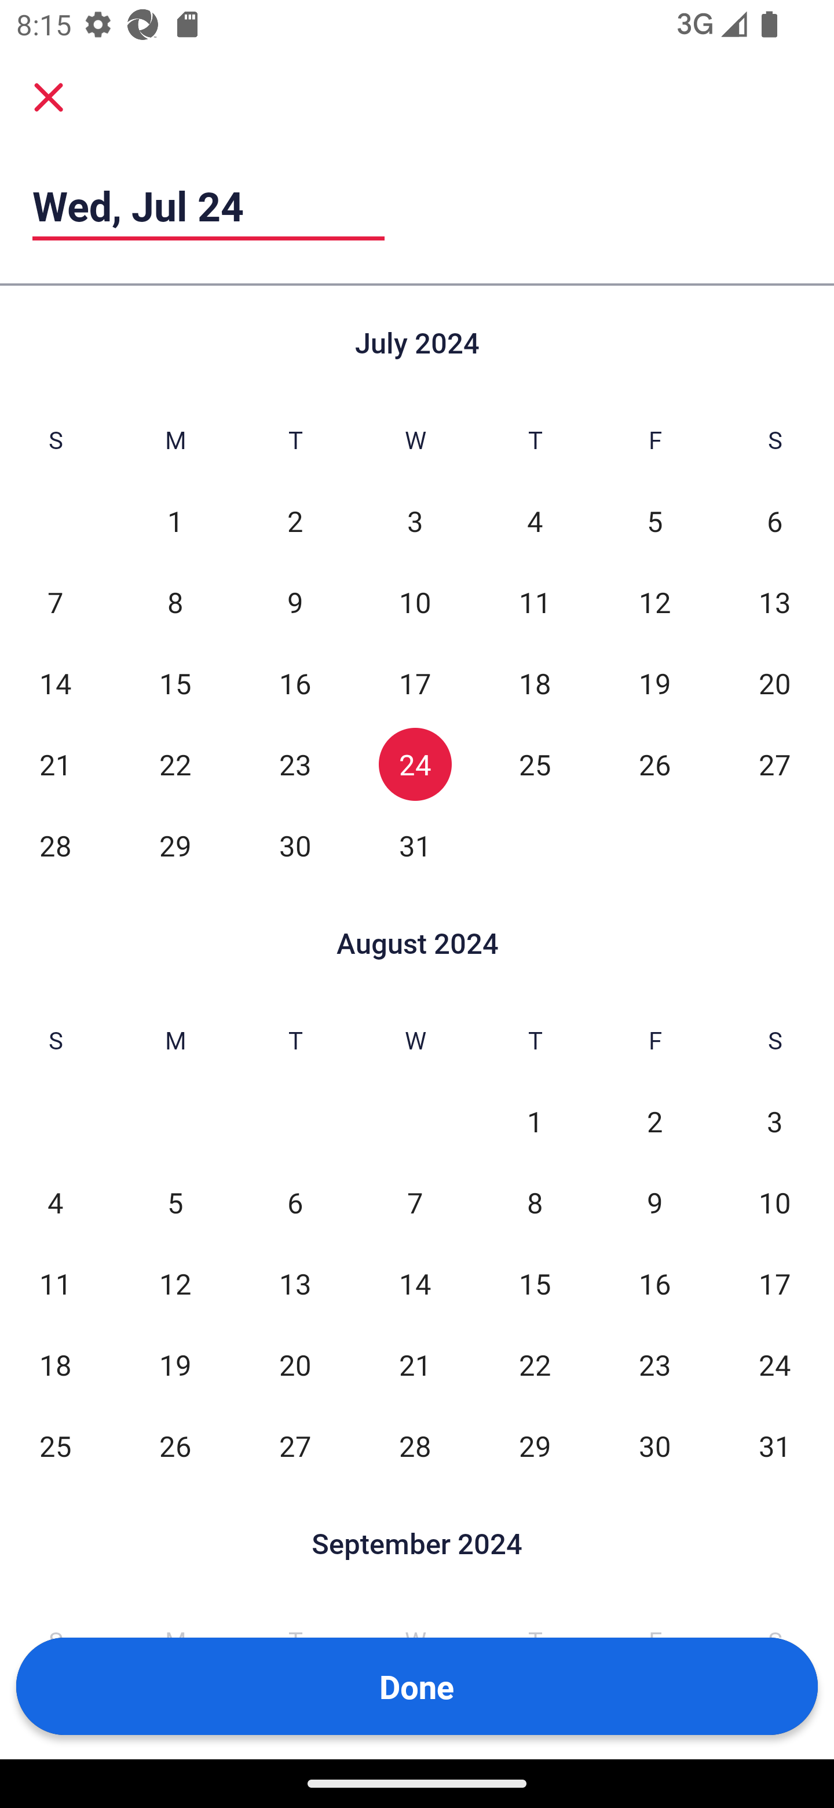  What do you see at coordinates (295, 1203) in the screenshot?
I see `6 Tue, Aug 6, Not Selected` at bounding box center [295, 1203].